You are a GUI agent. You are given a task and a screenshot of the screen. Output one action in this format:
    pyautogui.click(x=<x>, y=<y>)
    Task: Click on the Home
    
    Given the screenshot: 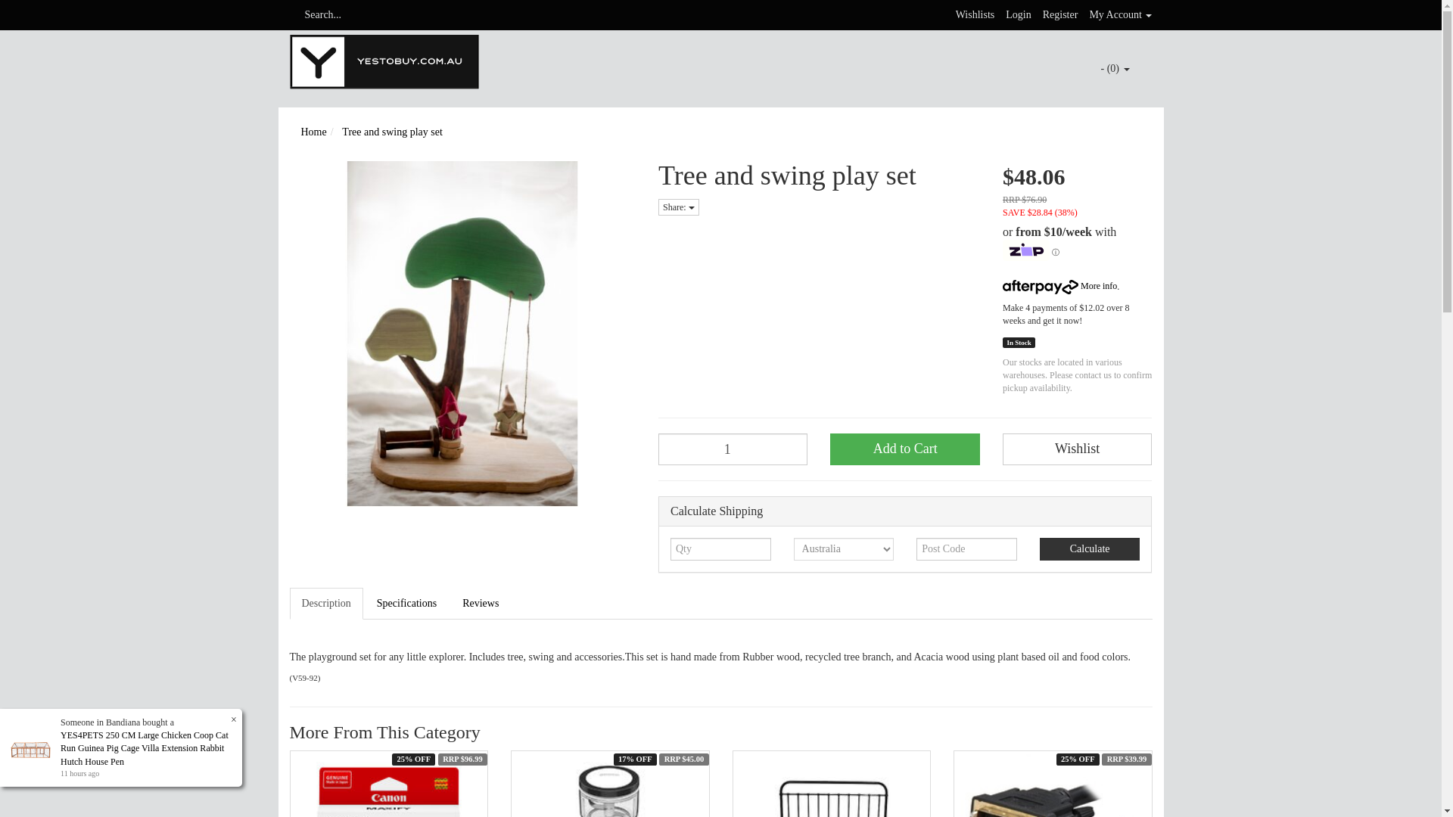 What is the action you would take?
    pyautogui.click(x=313, y=132)
    